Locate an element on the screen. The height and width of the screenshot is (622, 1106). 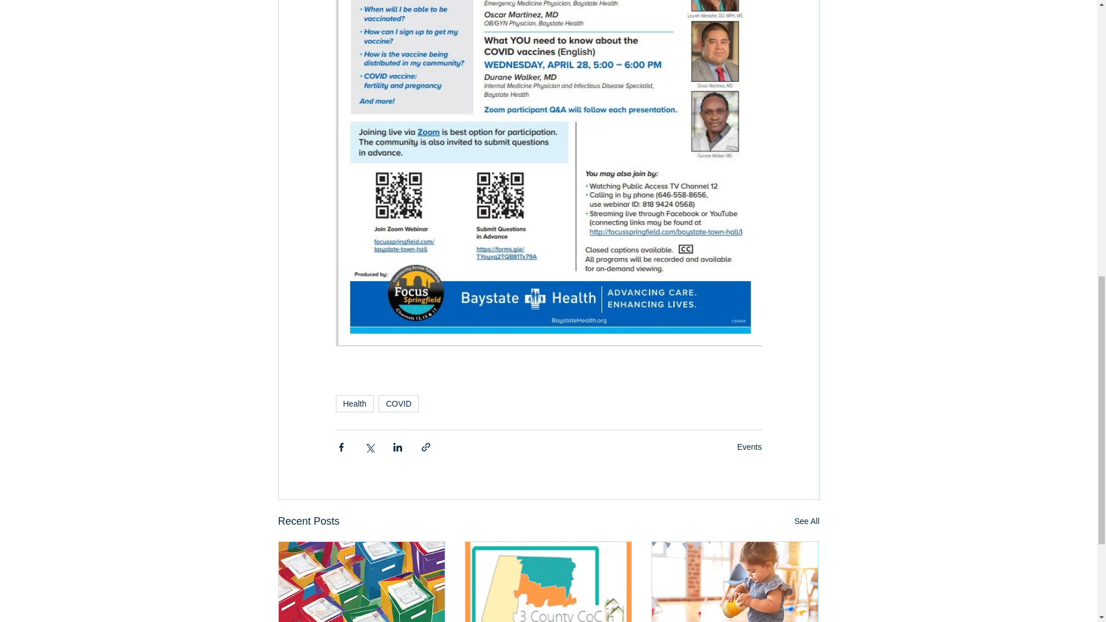
Events is located at coordinates (749, 447).